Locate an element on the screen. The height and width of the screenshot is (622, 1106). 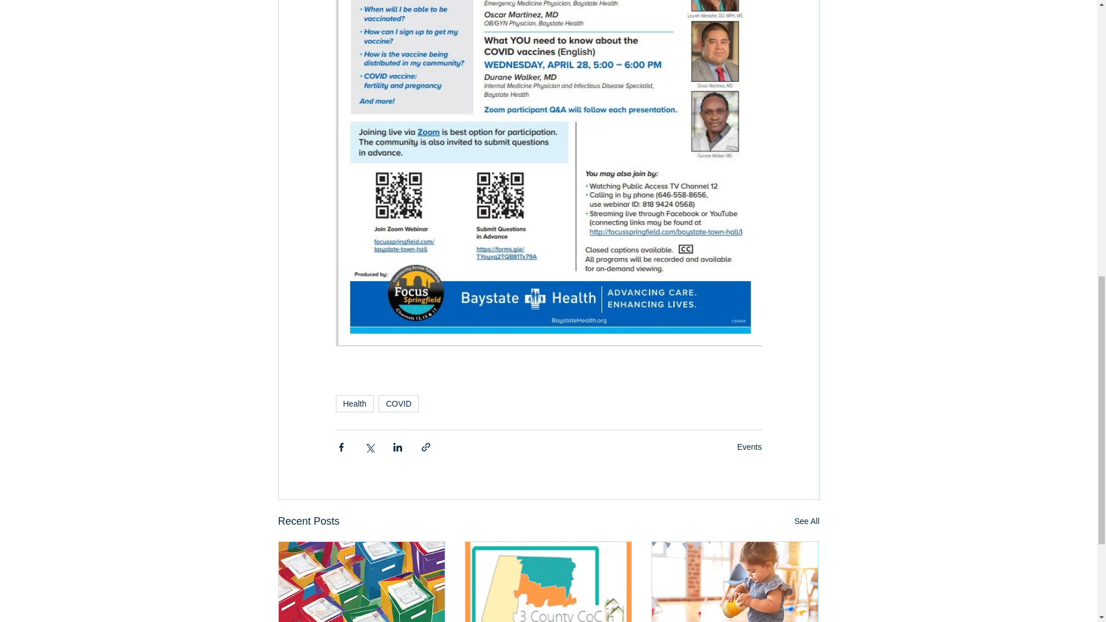
Events is located at coordinates (749, 447).